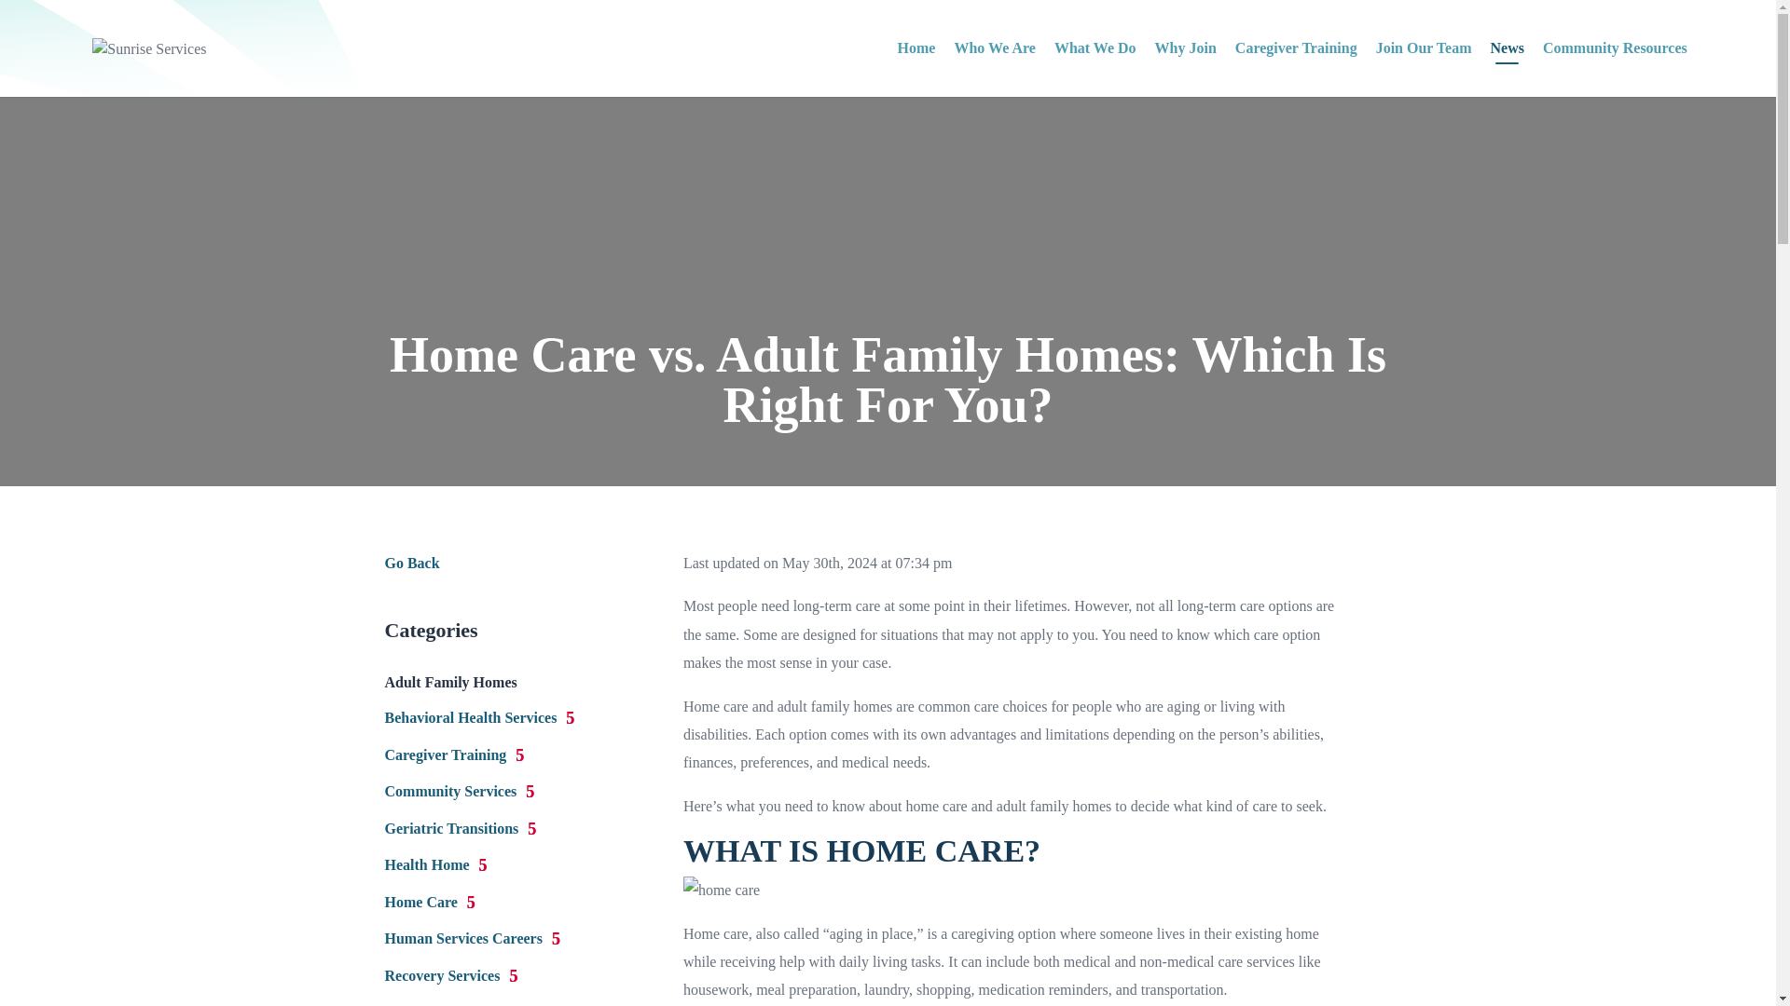 This screenshot has height=1006, width=1790. I want to click on Recovery Services, so click(450, 975).